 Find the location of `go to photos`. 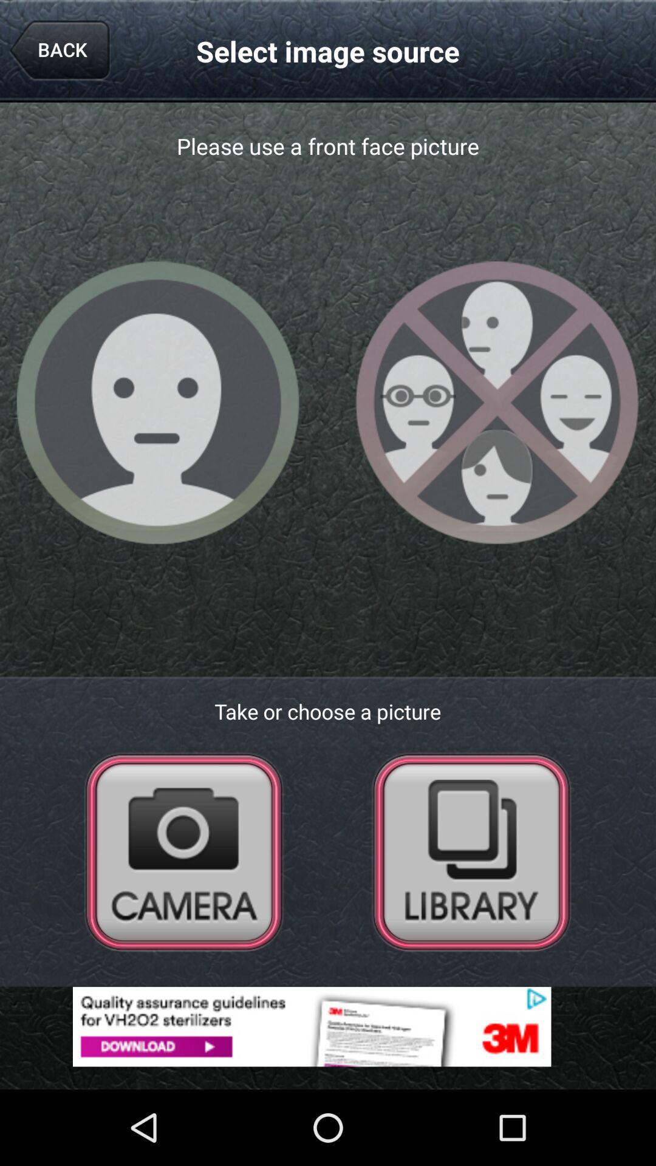

go to photos is located at coordinates (471, 851).